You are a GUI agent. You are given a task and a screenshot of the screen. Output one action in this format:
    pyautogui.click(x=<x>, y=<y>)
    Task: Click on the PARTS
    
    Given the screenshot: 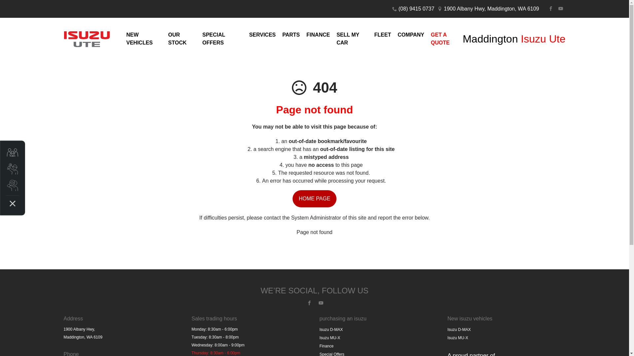 What is the action you would take?
    pyautogui.click(x=291, y=35)
    